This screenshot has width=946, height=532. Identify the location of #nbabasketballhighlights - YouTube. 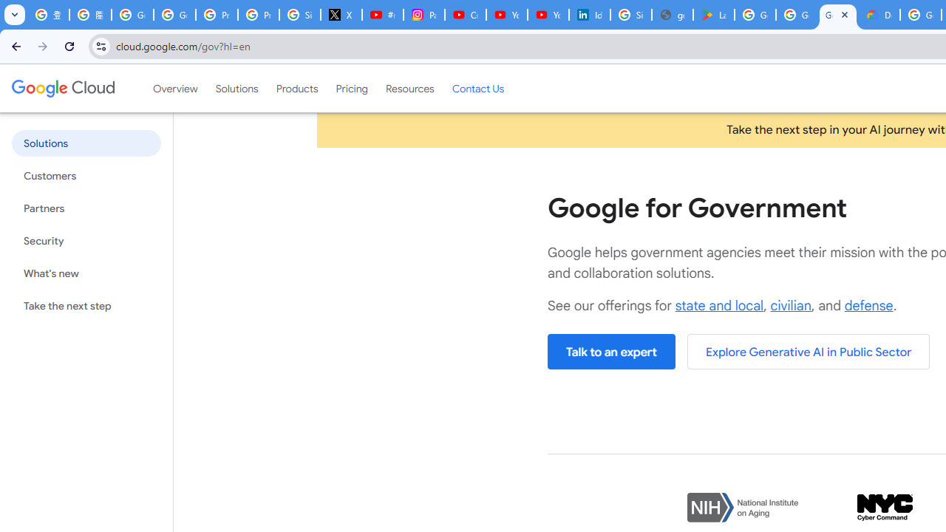
(383, 15).